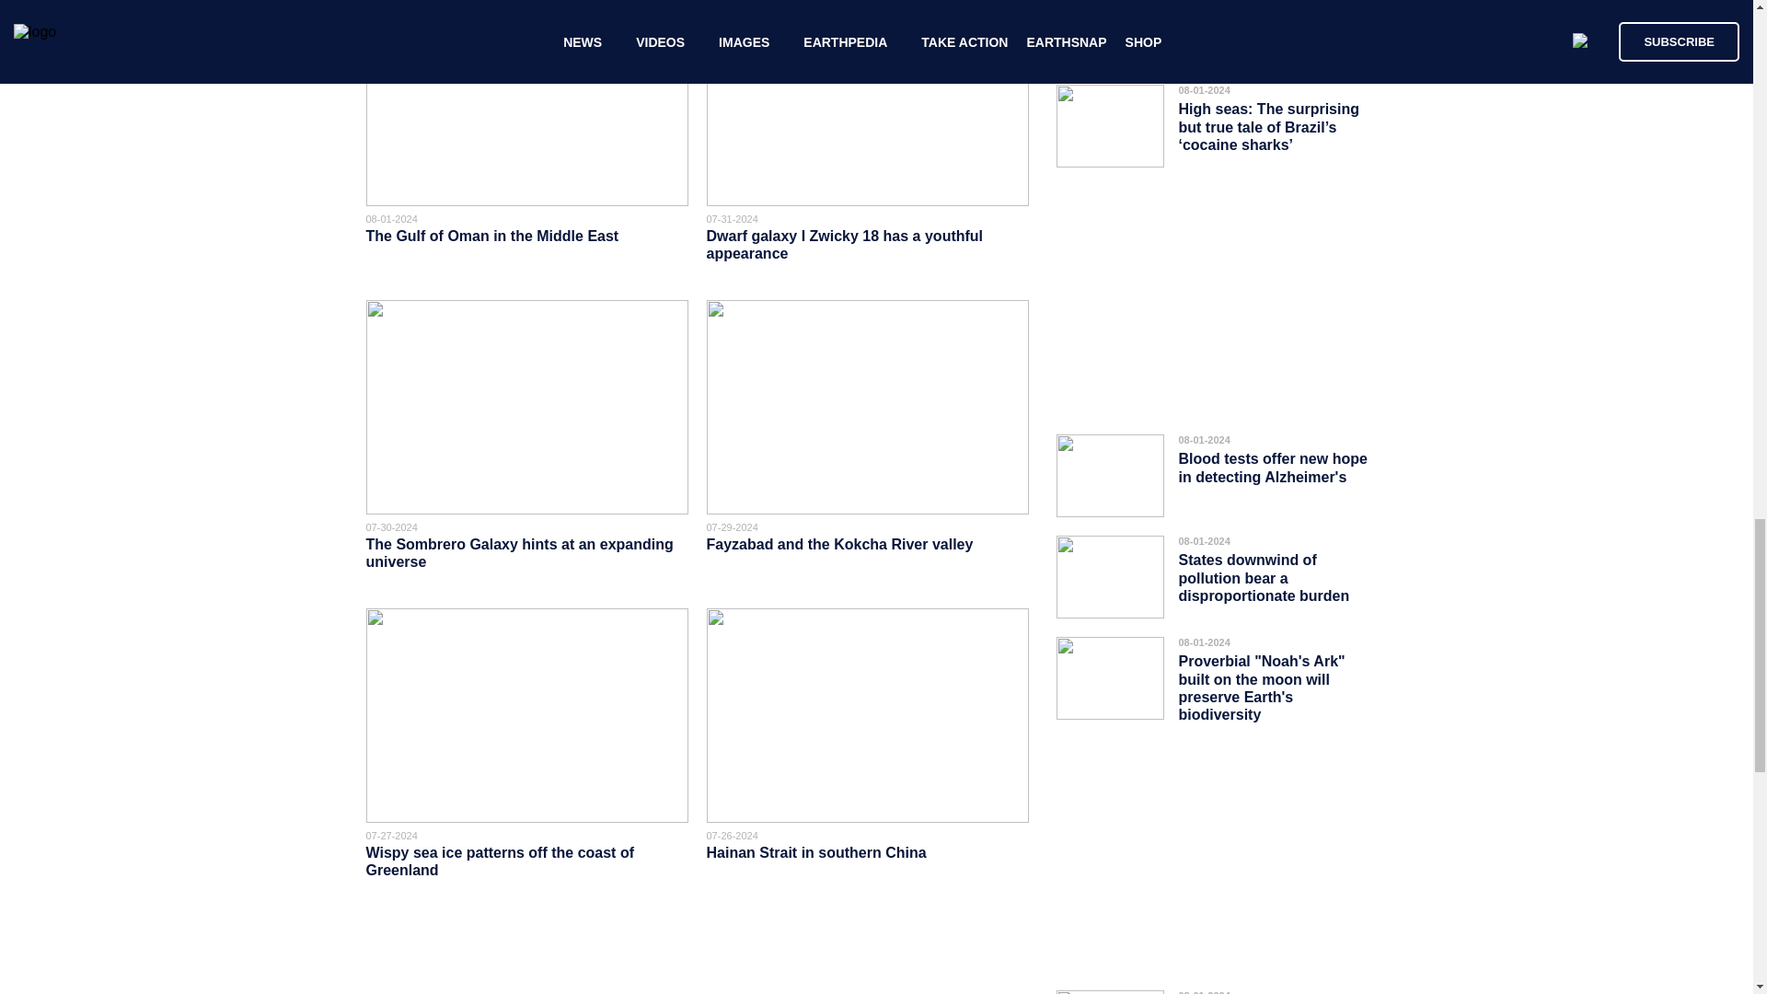 The width and height of the screenshot is (1767, 994). Describe the element at coordinates (845, 245) in the screenshot. I see `Dwarf galaxy I Zwicky 18 has a youthful appearance` at that location.